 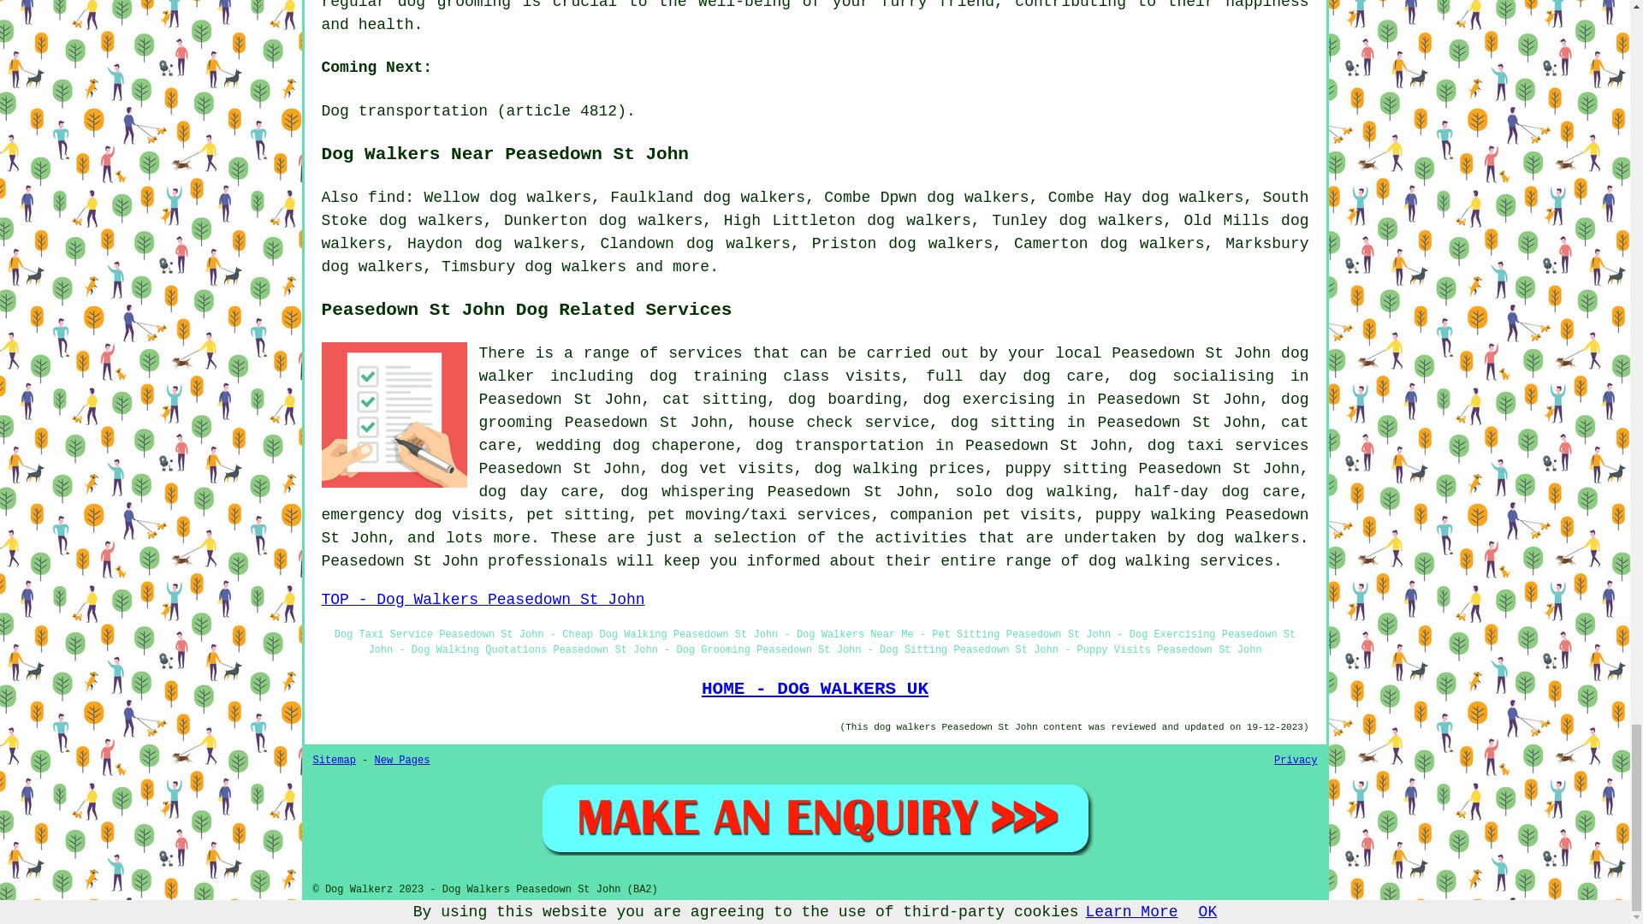 I want to click on dog sitting, so click(x=1003, y=423).